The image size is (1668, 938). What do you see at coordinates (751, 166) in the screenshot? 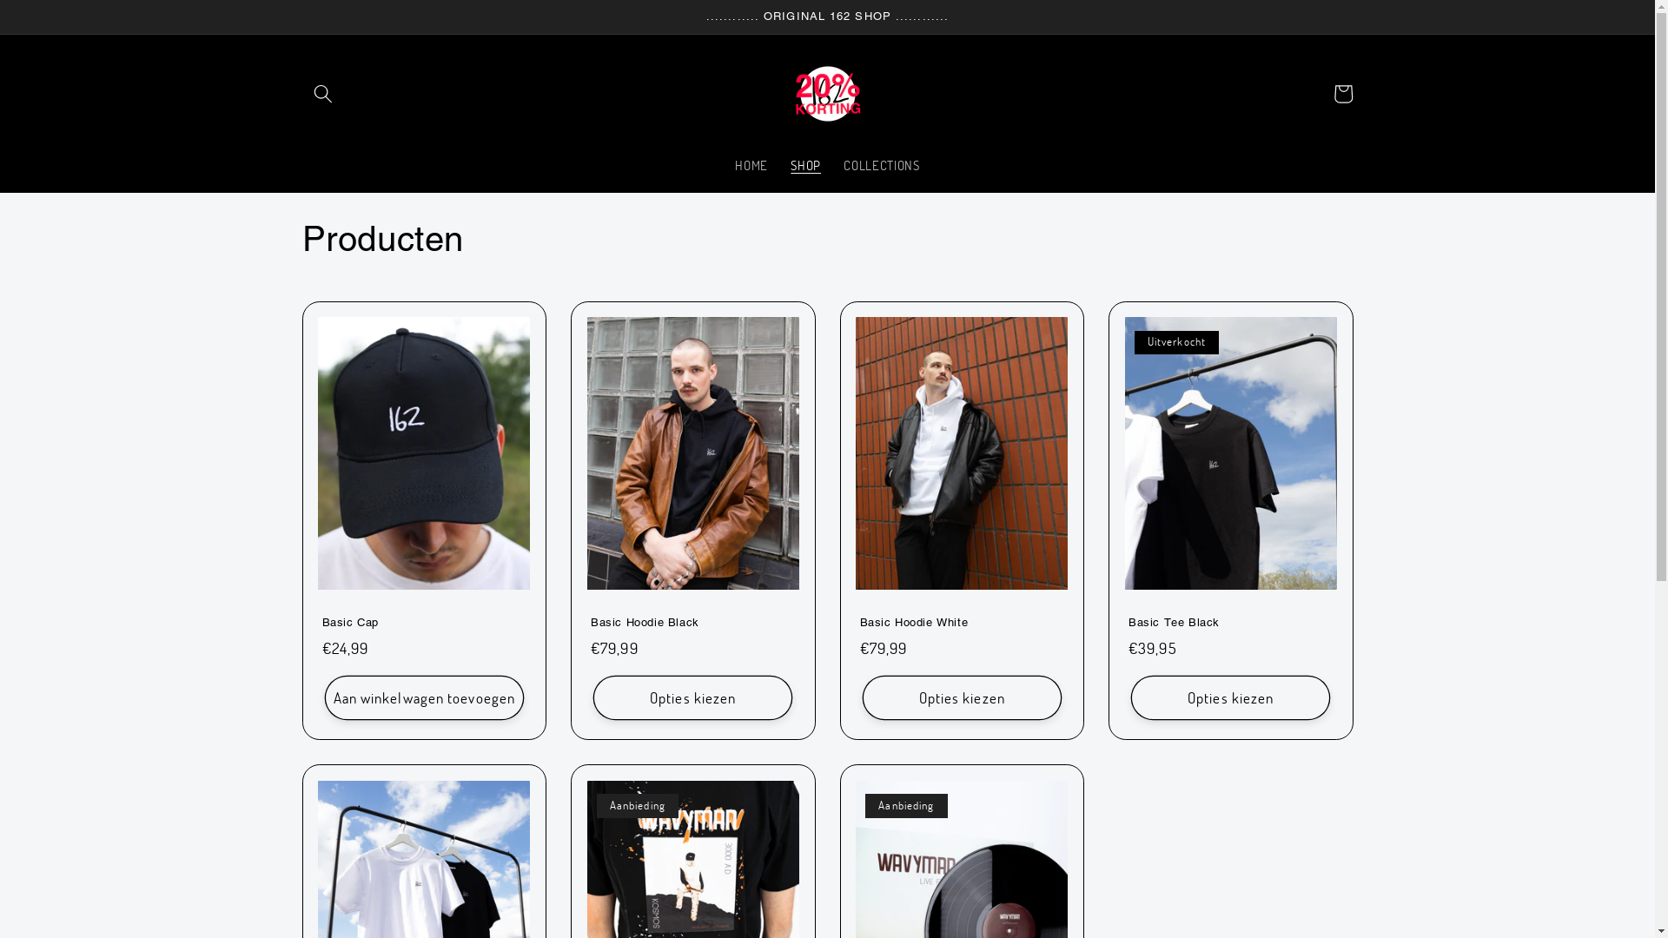
I see `HOME` at bounding box center [751, 166].